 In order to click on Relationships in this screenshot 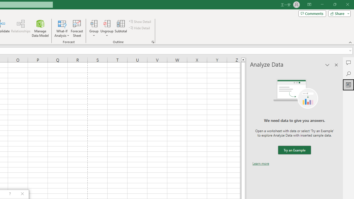, I will do `click(21, 28)`.